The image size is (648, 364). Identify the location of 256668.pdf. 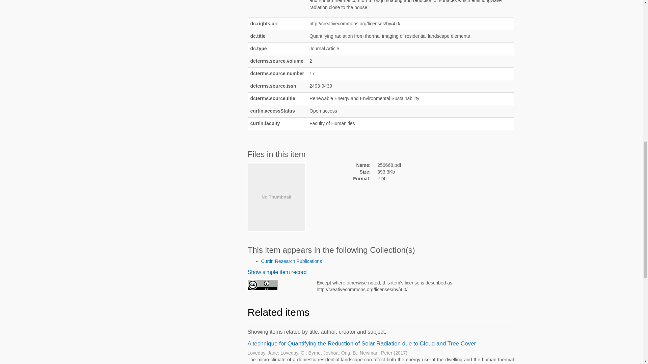
(423, 165).